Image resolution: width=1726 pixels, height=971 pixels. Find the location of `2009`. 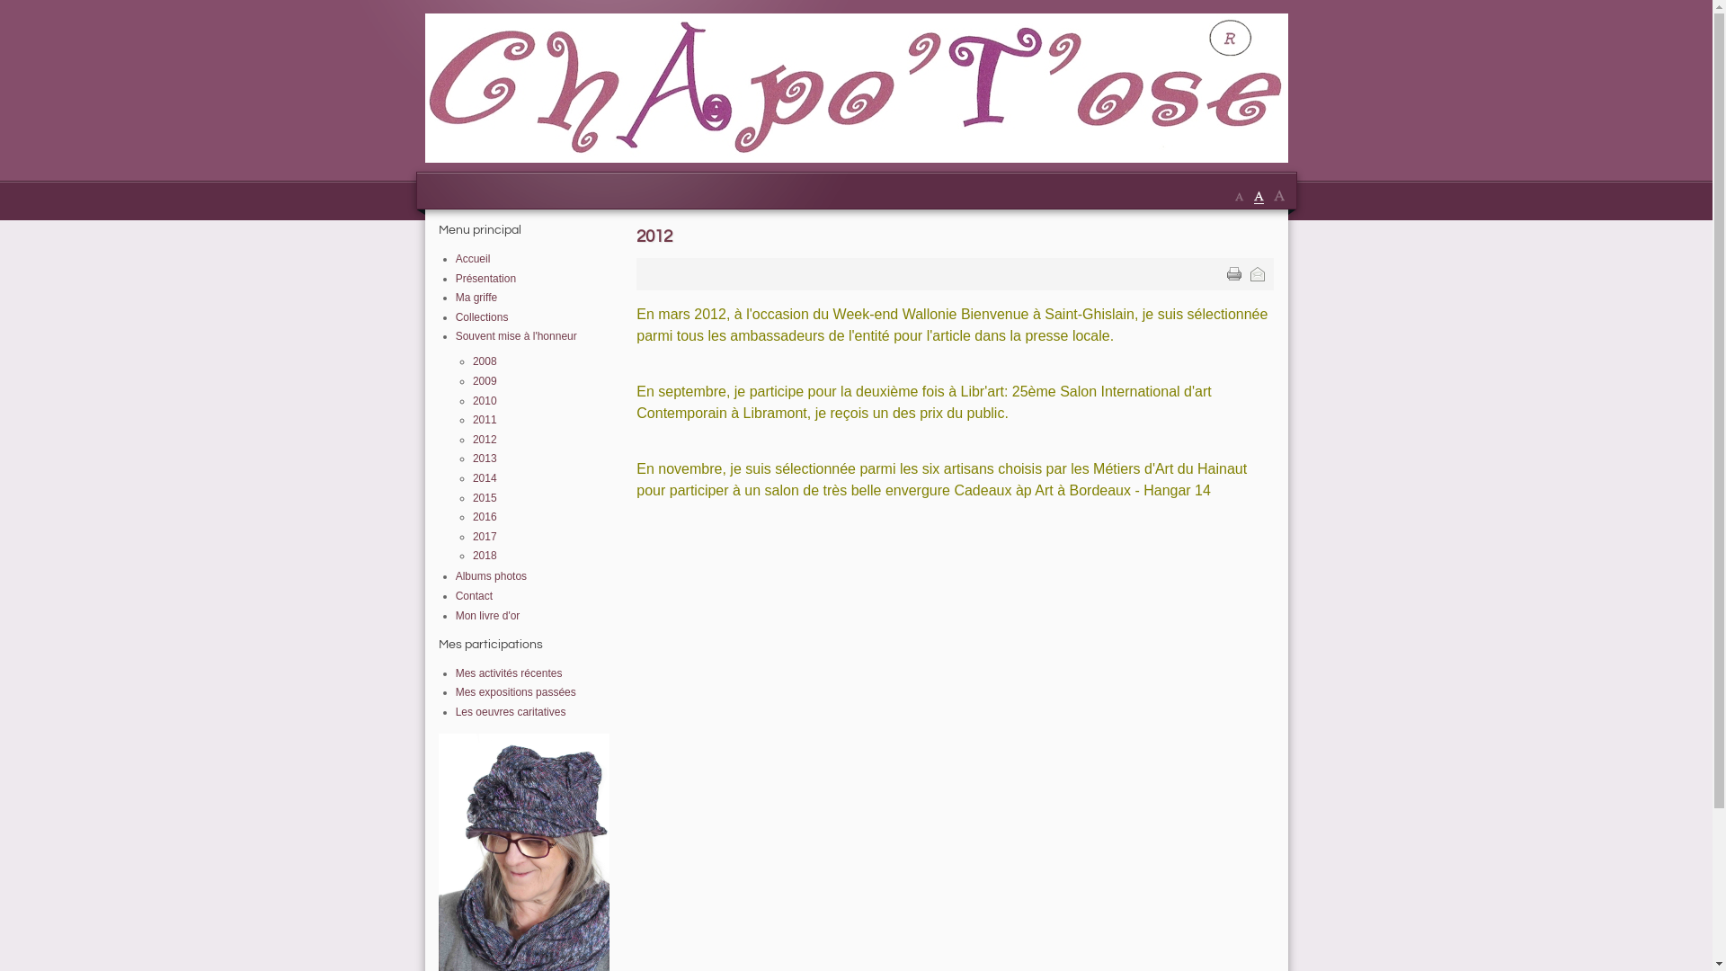

2009 is located at coordinates (485, 381).